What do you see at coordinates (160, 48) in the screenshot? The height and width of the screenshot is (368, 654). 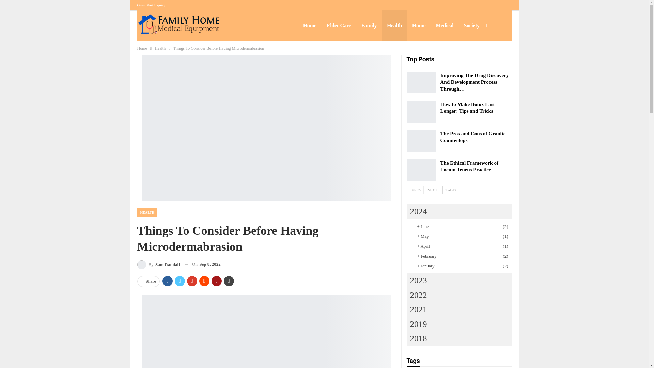 I see `Health` at bounding box center [160, 48].